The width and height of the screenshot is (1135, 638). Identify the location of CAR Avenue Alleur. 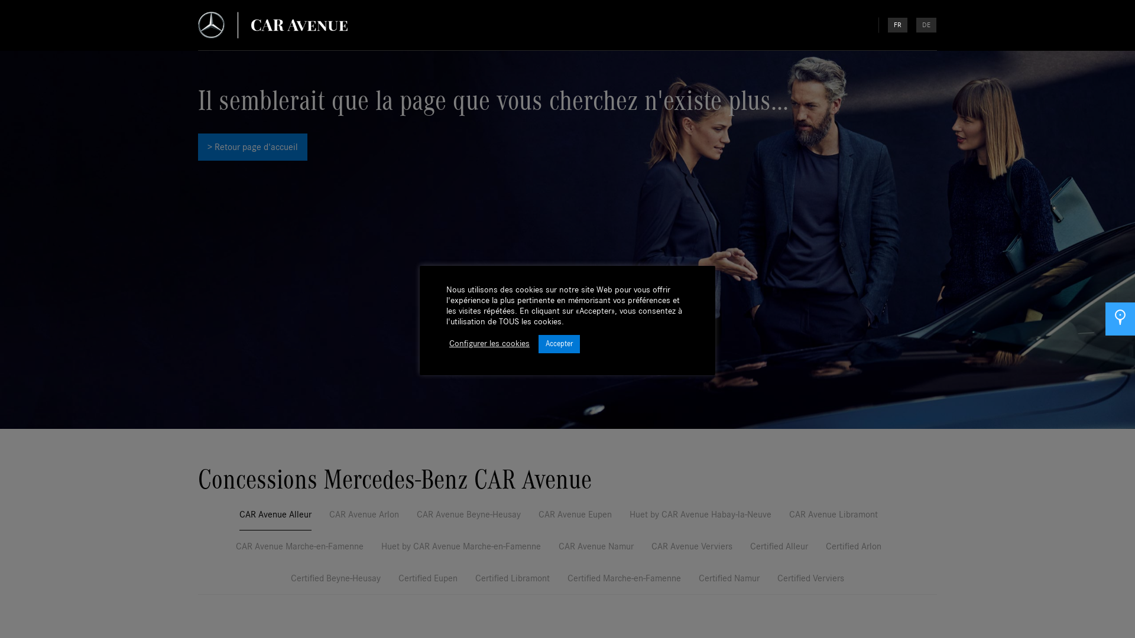
(275, 519).